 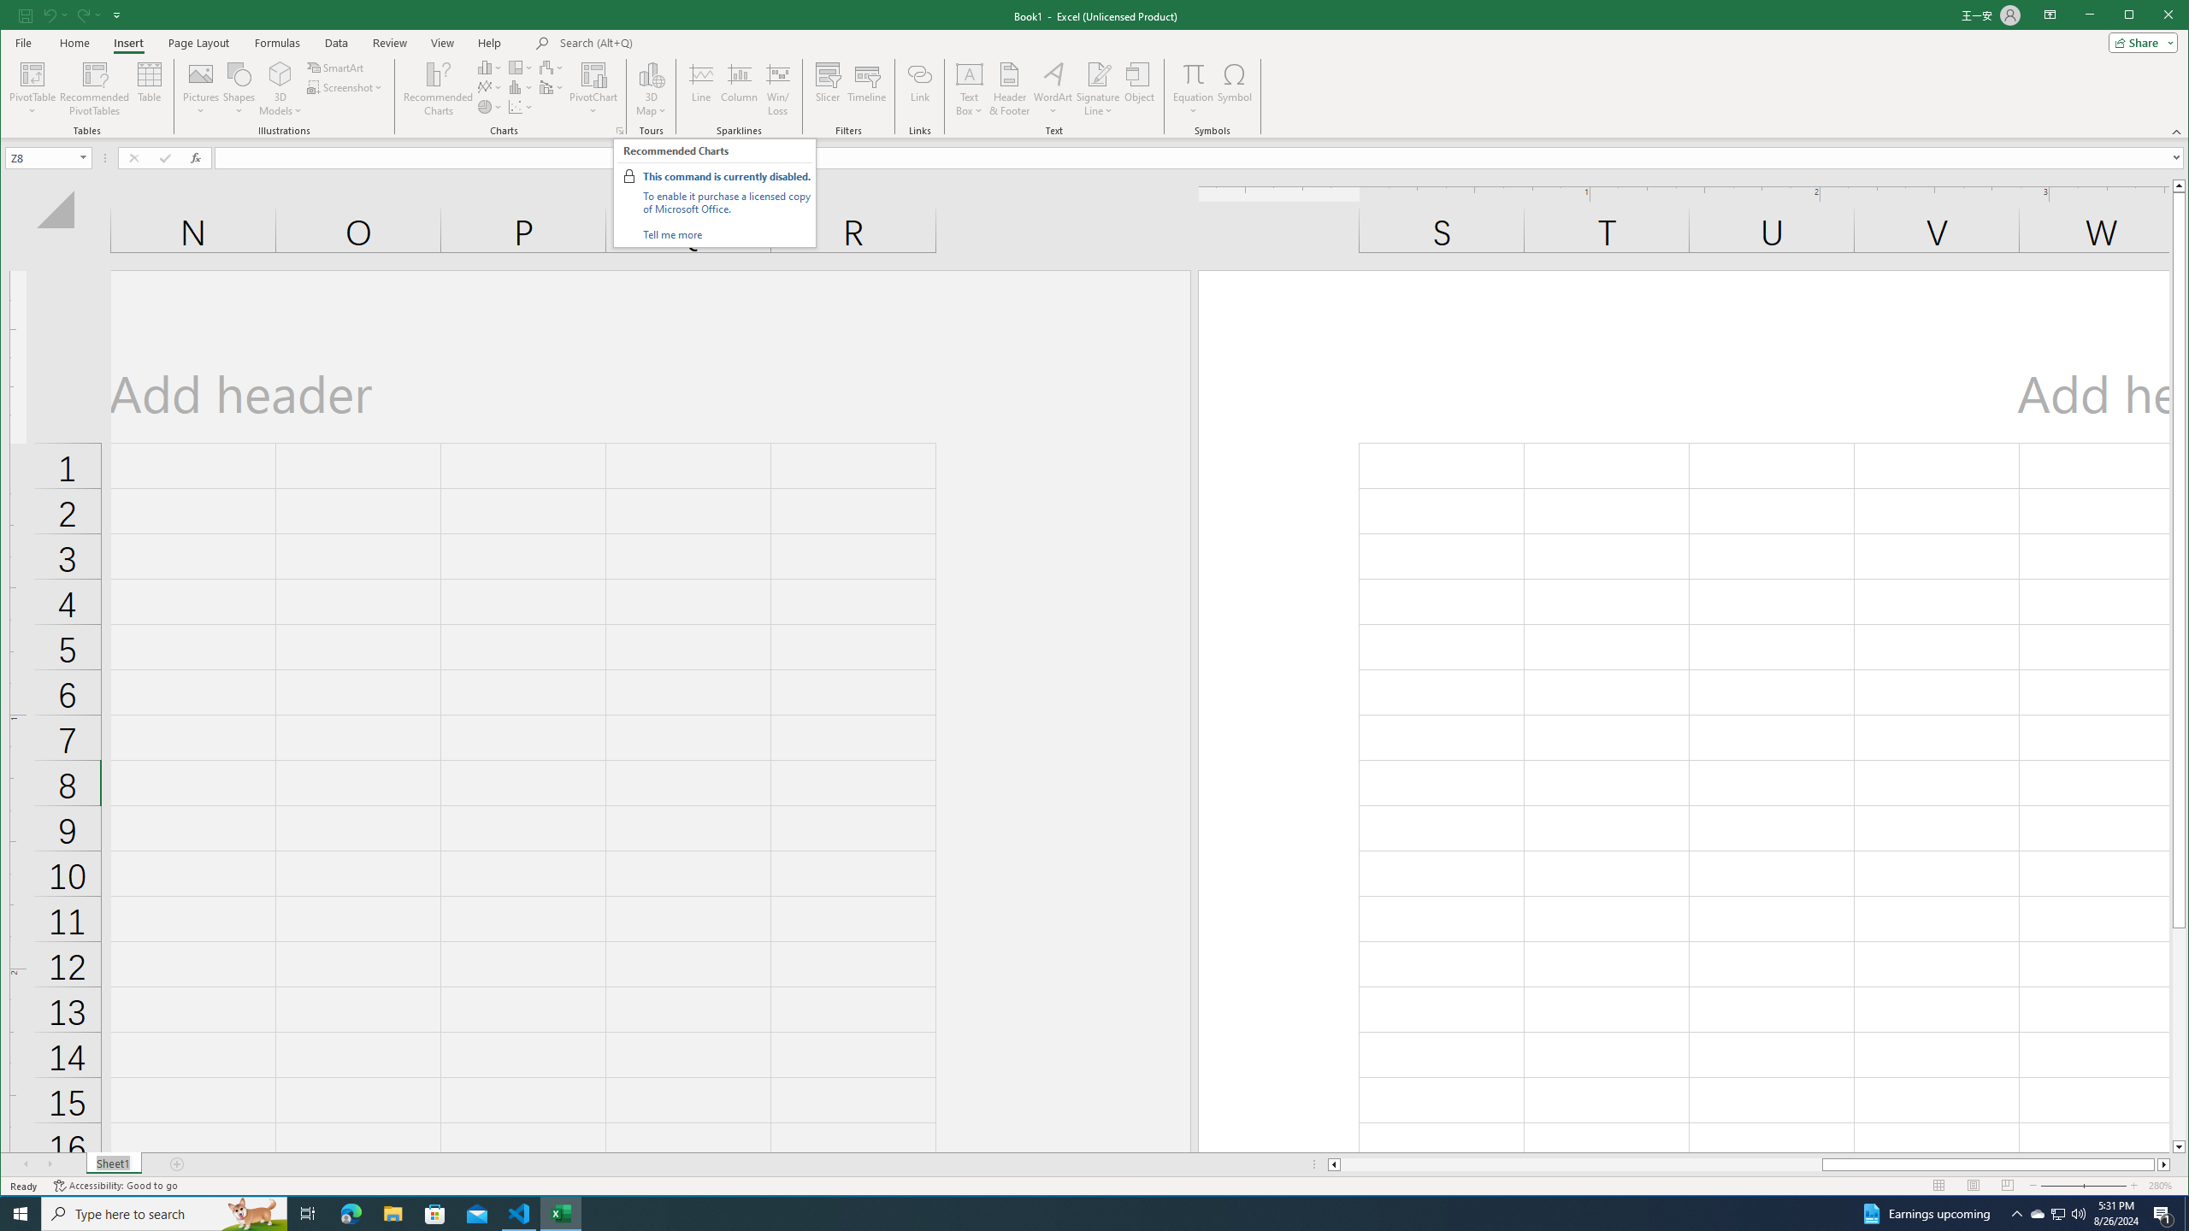 What do you see at coordinates (920, 89) in the screenshot?
I see `Link` at bounding box center [920, 89].